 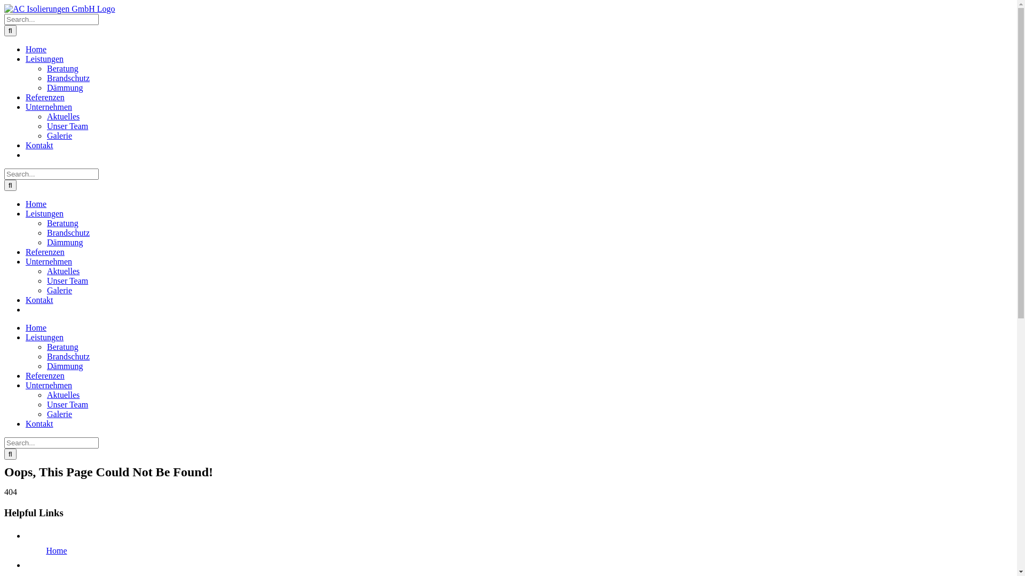 I want to click on Home, so click(x=36, y=49).